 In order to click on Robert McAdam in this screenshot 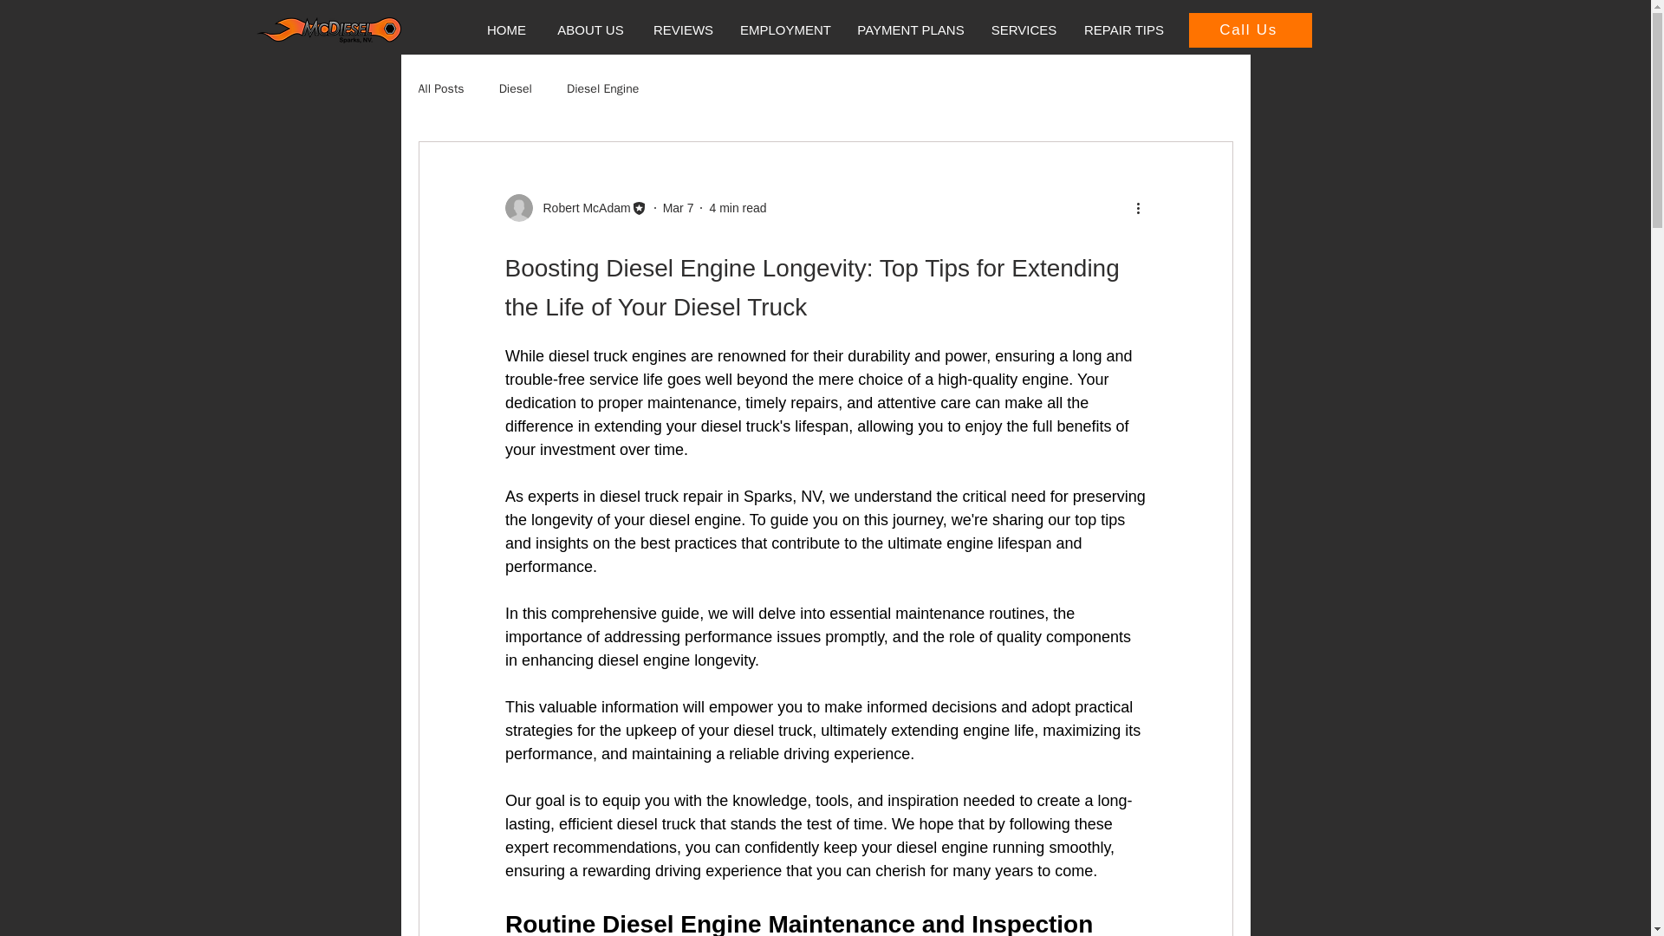, I will do `click(581, 208)`.